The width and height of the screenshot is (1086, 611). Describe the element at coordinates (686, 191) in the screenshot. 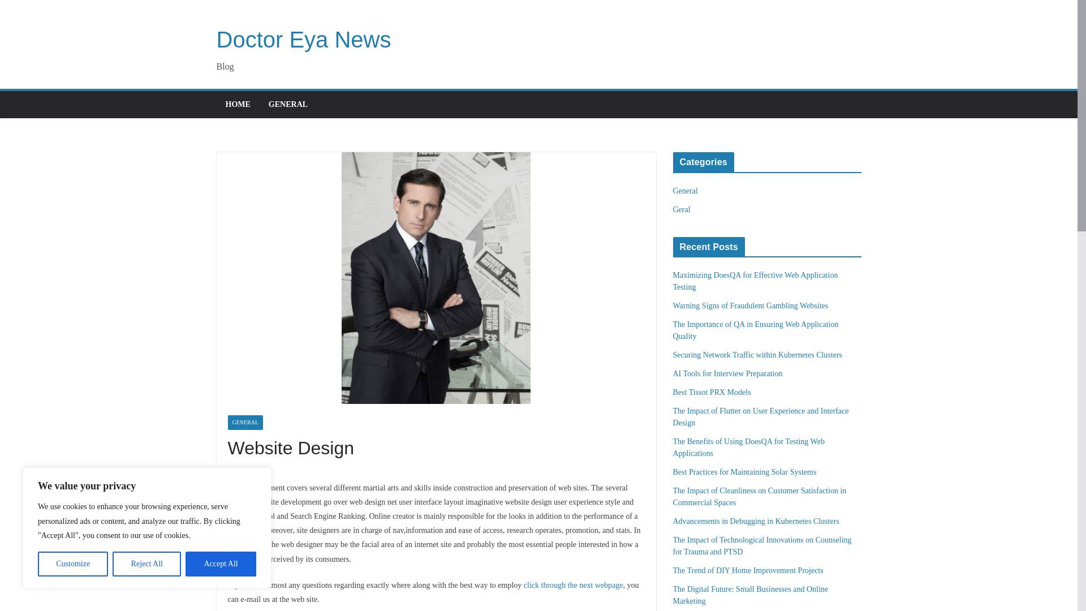

I see `General` at that location.